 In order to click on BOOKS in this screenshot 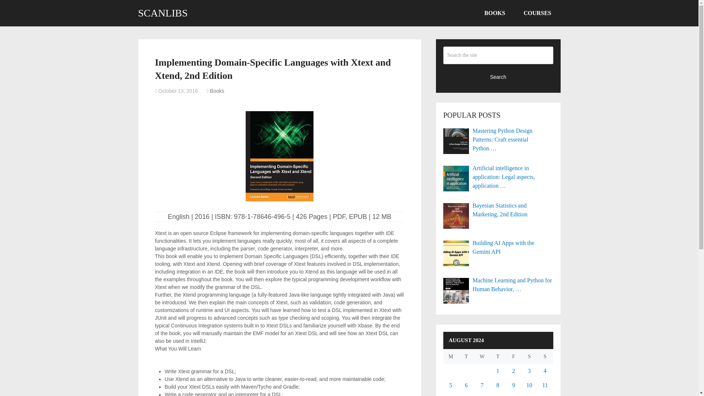, I will do `click(495, 13)`.